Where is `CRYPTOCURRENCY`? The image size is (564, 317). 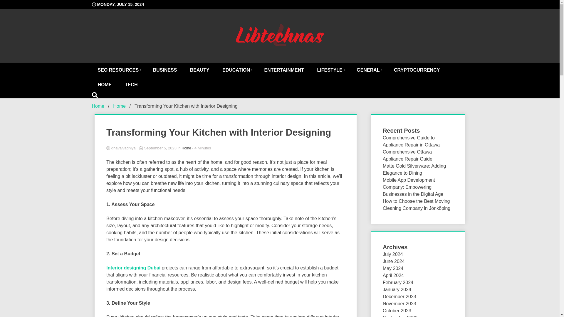 CRYPTOCURRENCY is located at coordinates (417, 70).